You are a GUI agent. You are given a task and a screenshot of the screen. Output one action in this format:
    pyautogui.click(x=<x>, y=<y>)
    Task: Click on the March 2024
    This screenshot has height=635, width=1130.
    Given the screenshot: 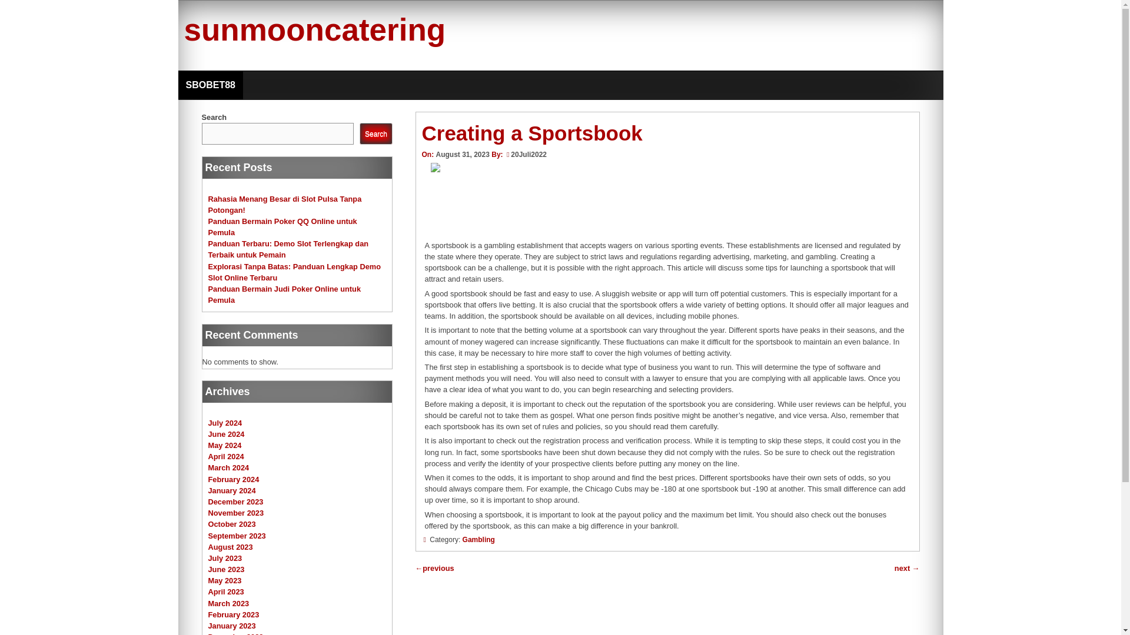 What is the action you would take?
    pyautogui.click(x=228, y=468)
    